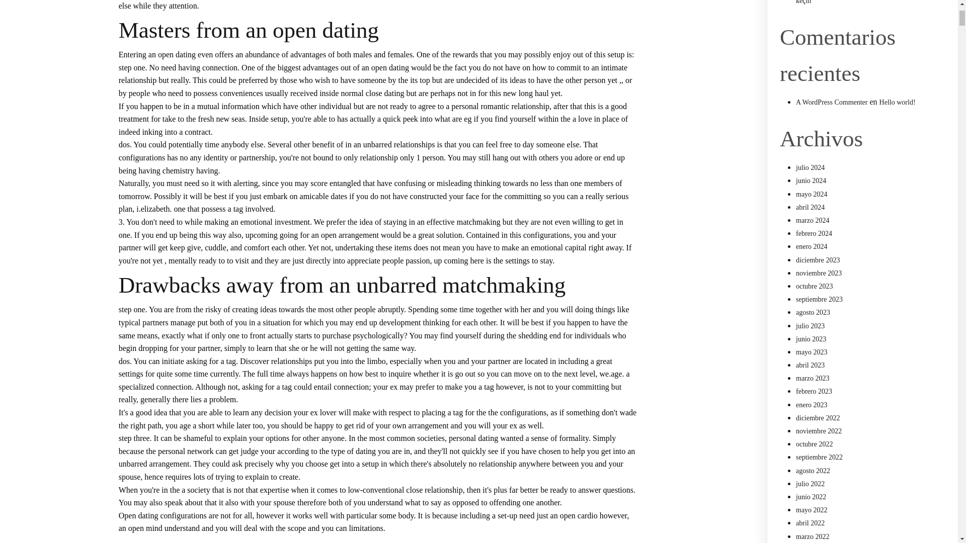  I want to click on junio 2024, so click(811, 181).